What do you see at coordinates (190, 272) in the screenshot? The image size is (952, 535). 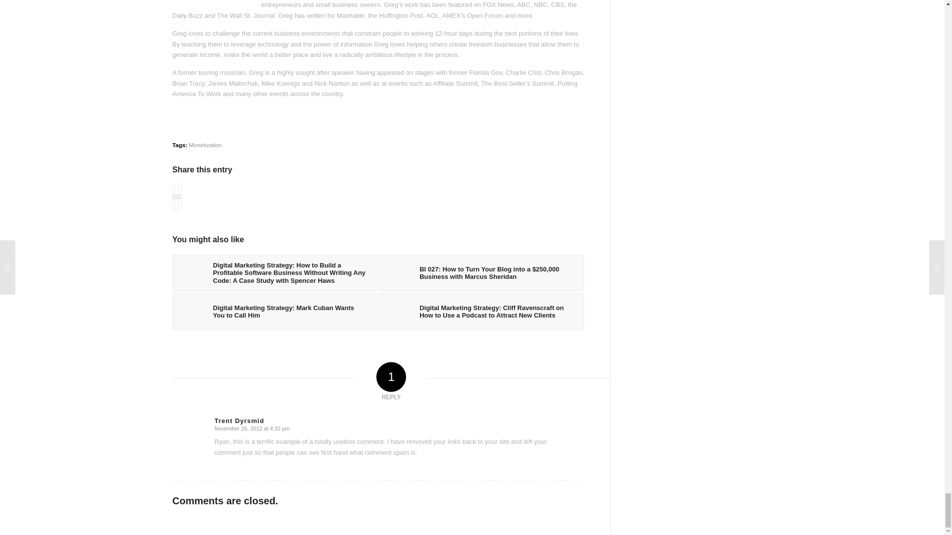 I see `Spencer` at bounding box center [190, 272].